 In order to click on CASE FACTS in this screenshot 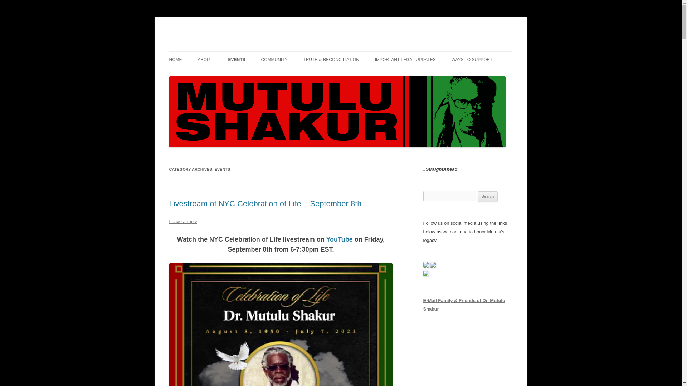, I will do `click(233, 75)`.